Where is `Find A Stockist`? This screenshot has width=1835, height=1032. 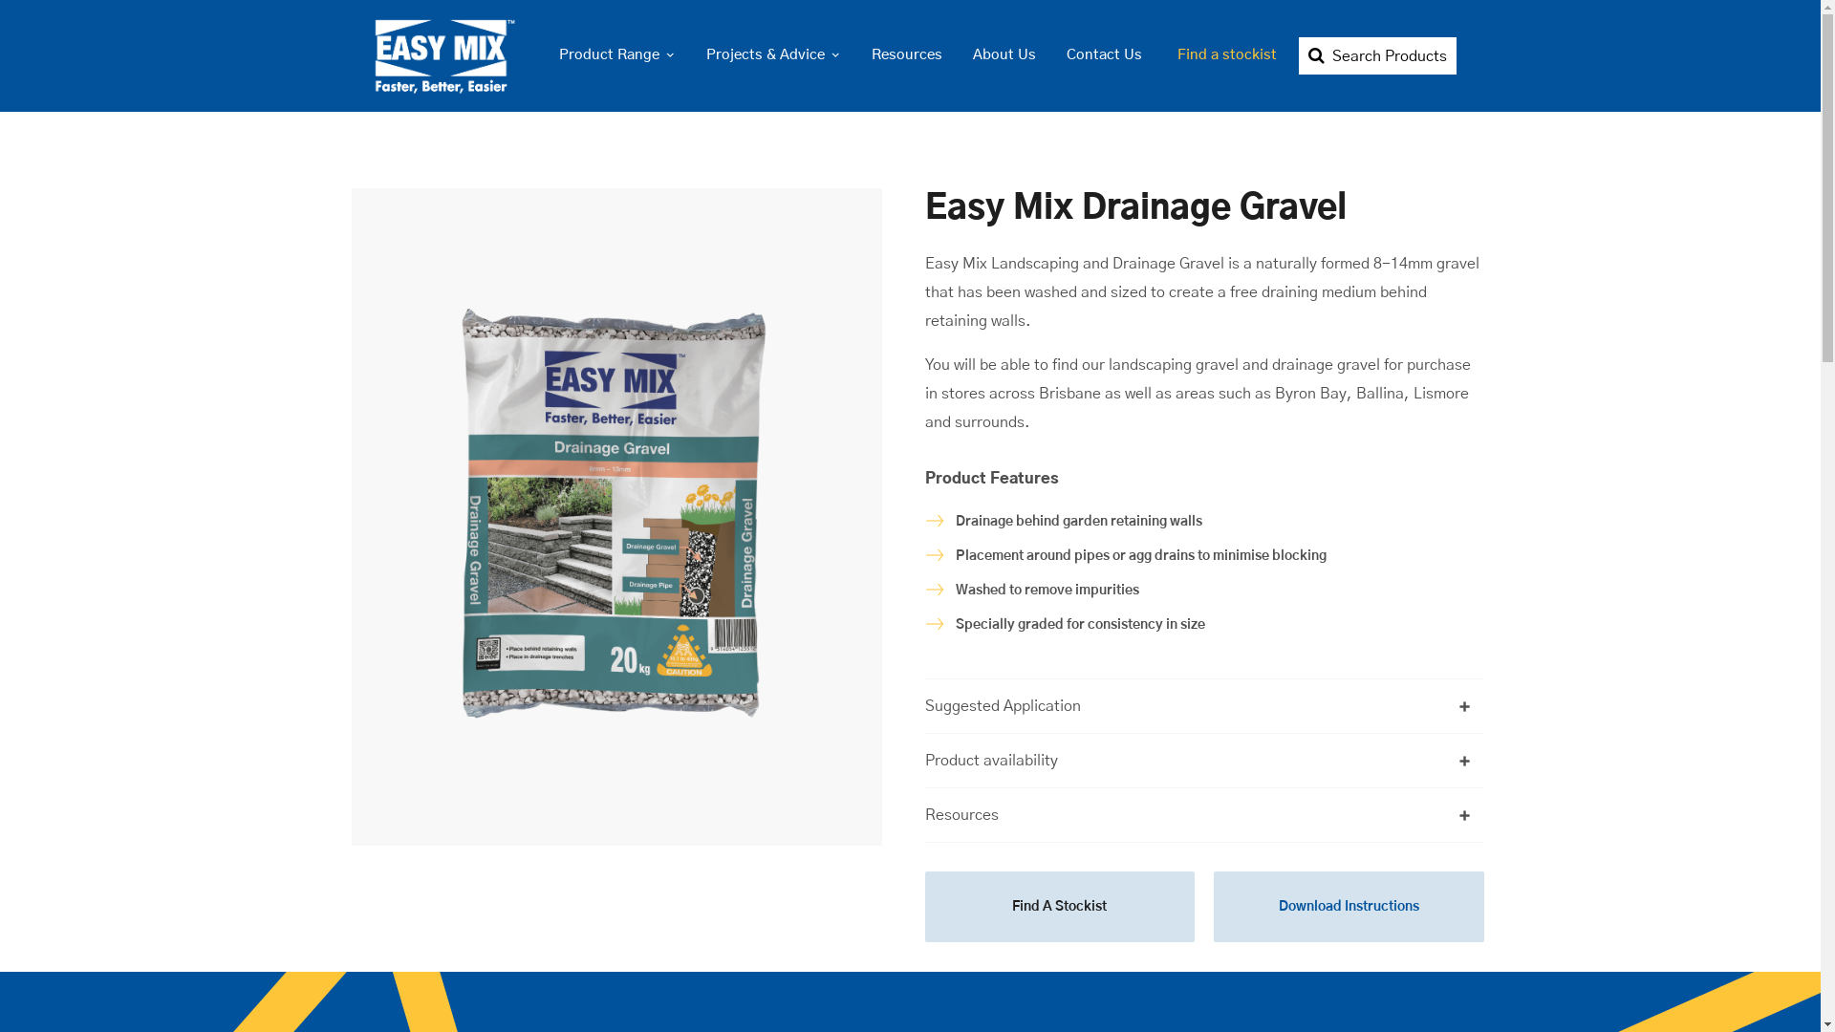 Find A Stockist is located at coordinates (1061, 907).